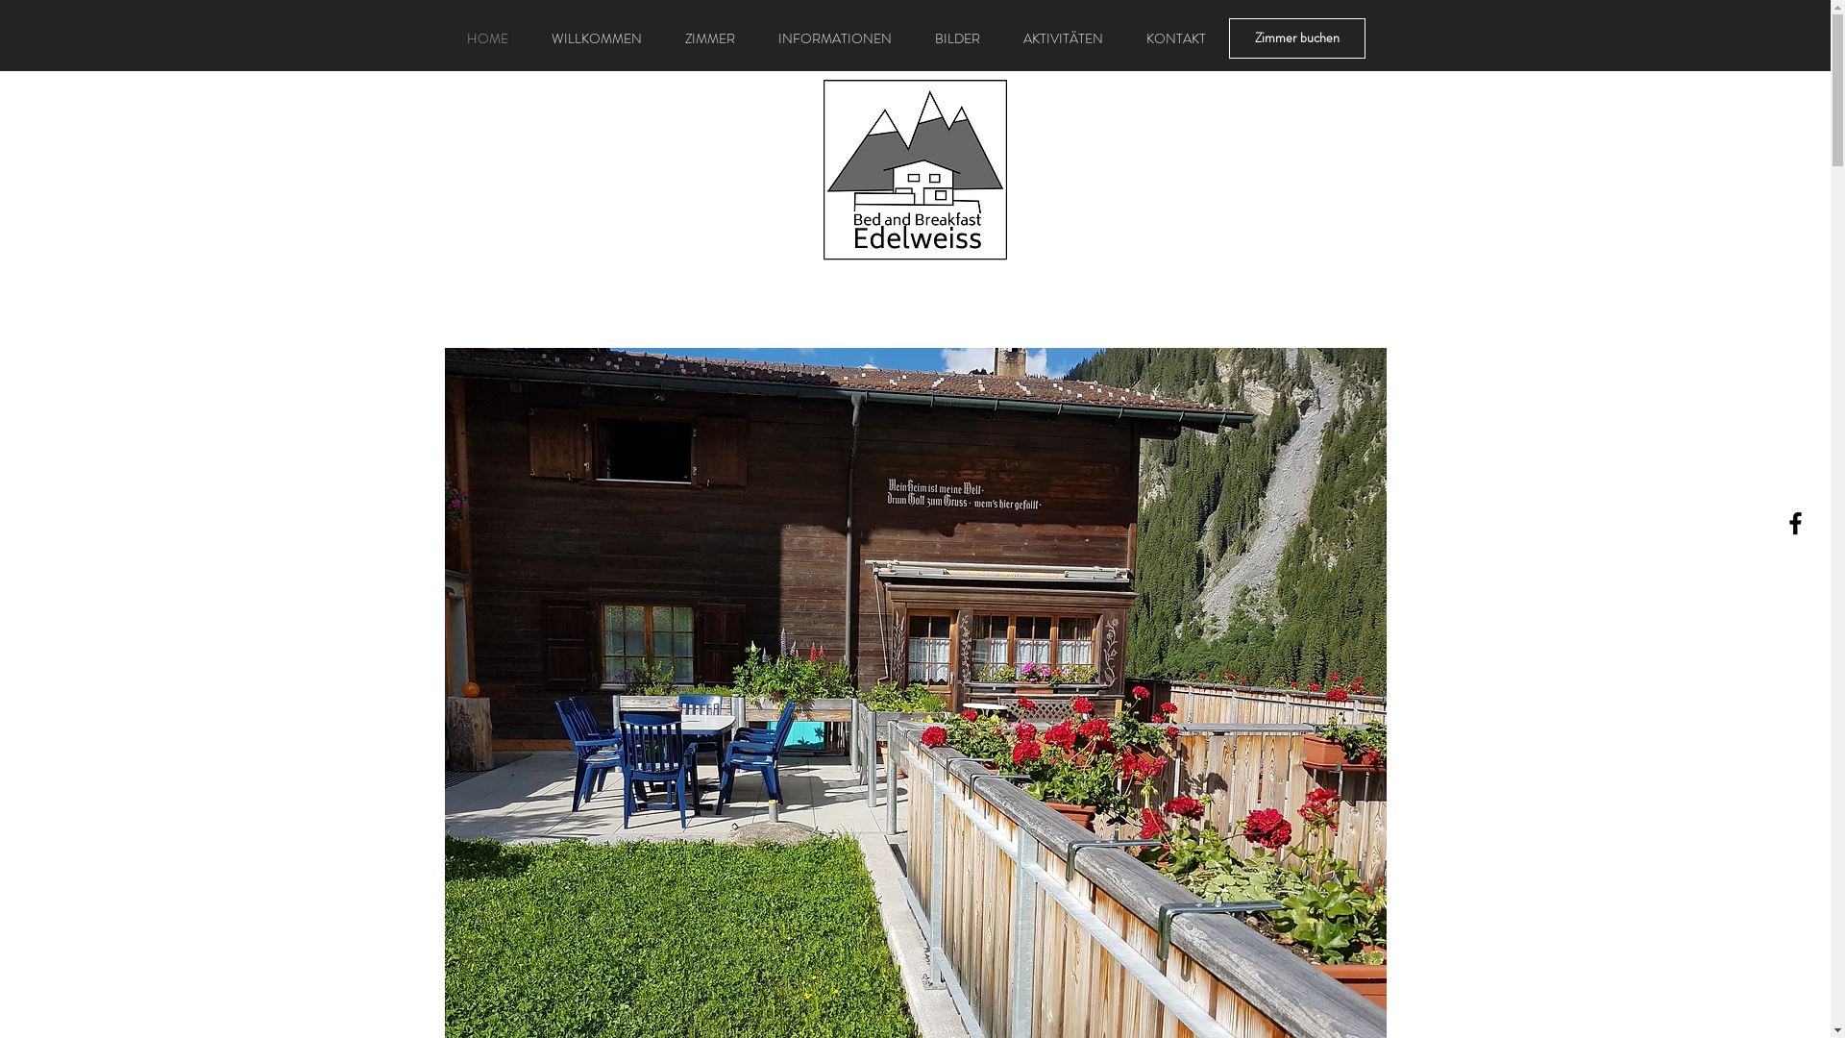  I want to click on ZIMMER, so click(709, 38).